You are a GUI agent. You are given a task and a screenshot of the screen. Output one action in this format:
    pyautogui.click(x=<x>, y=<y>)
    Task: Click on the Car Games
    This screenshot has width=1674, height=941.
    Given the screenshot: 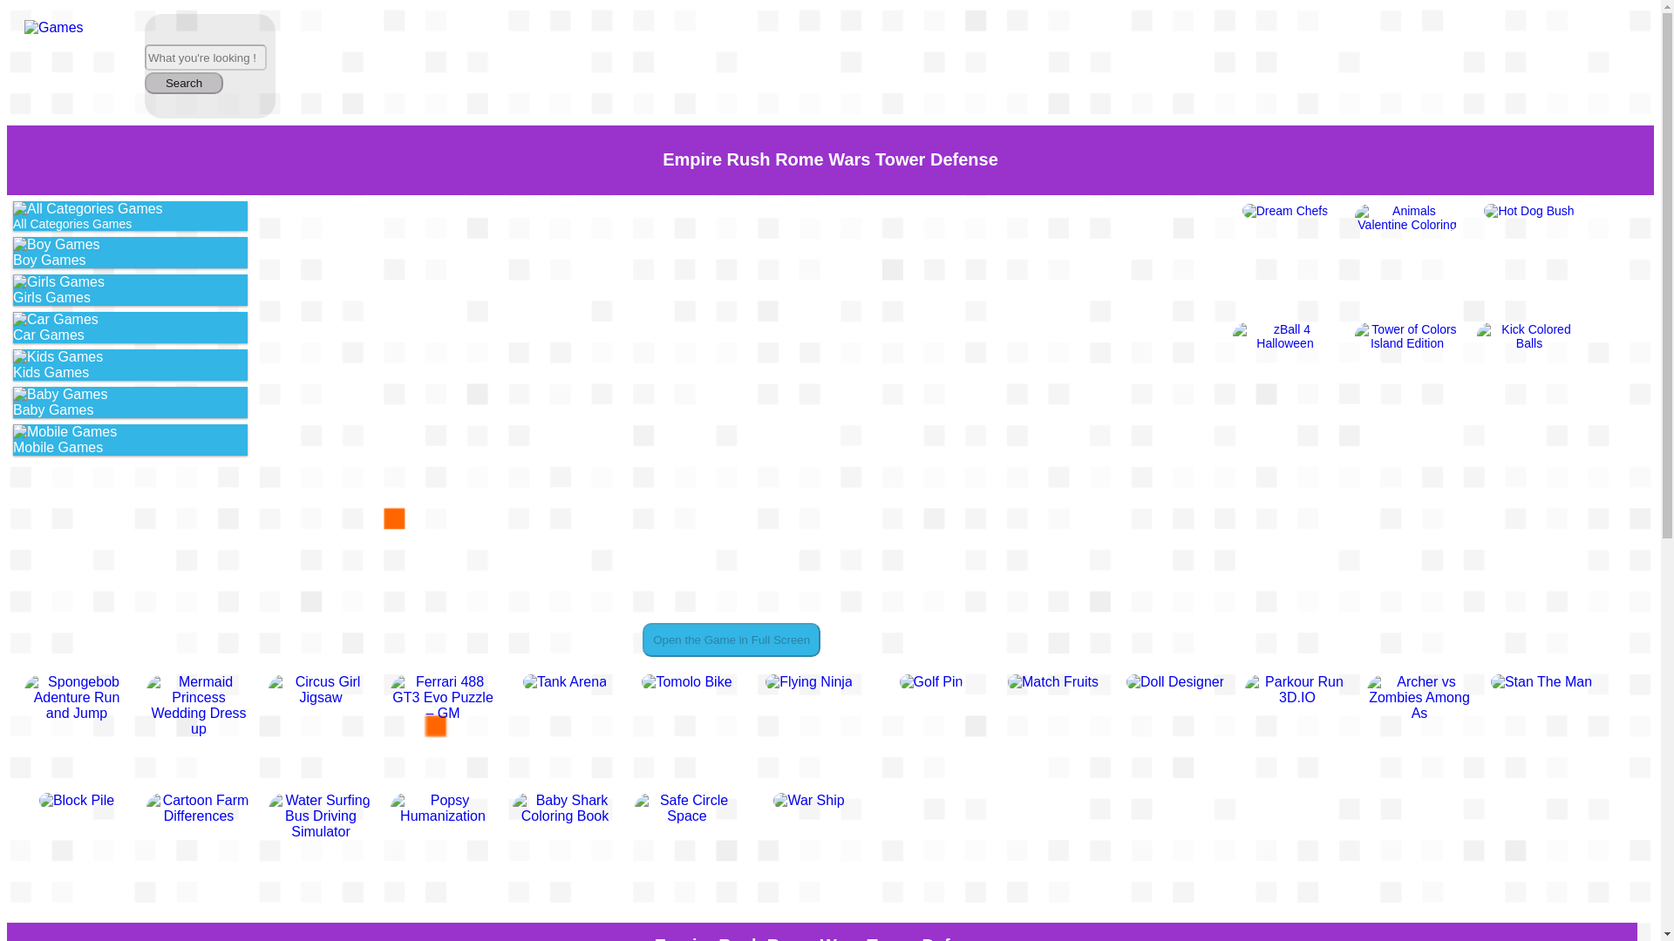 What is the action you would take?
    pyautogui.click(x=56, y=319)
    